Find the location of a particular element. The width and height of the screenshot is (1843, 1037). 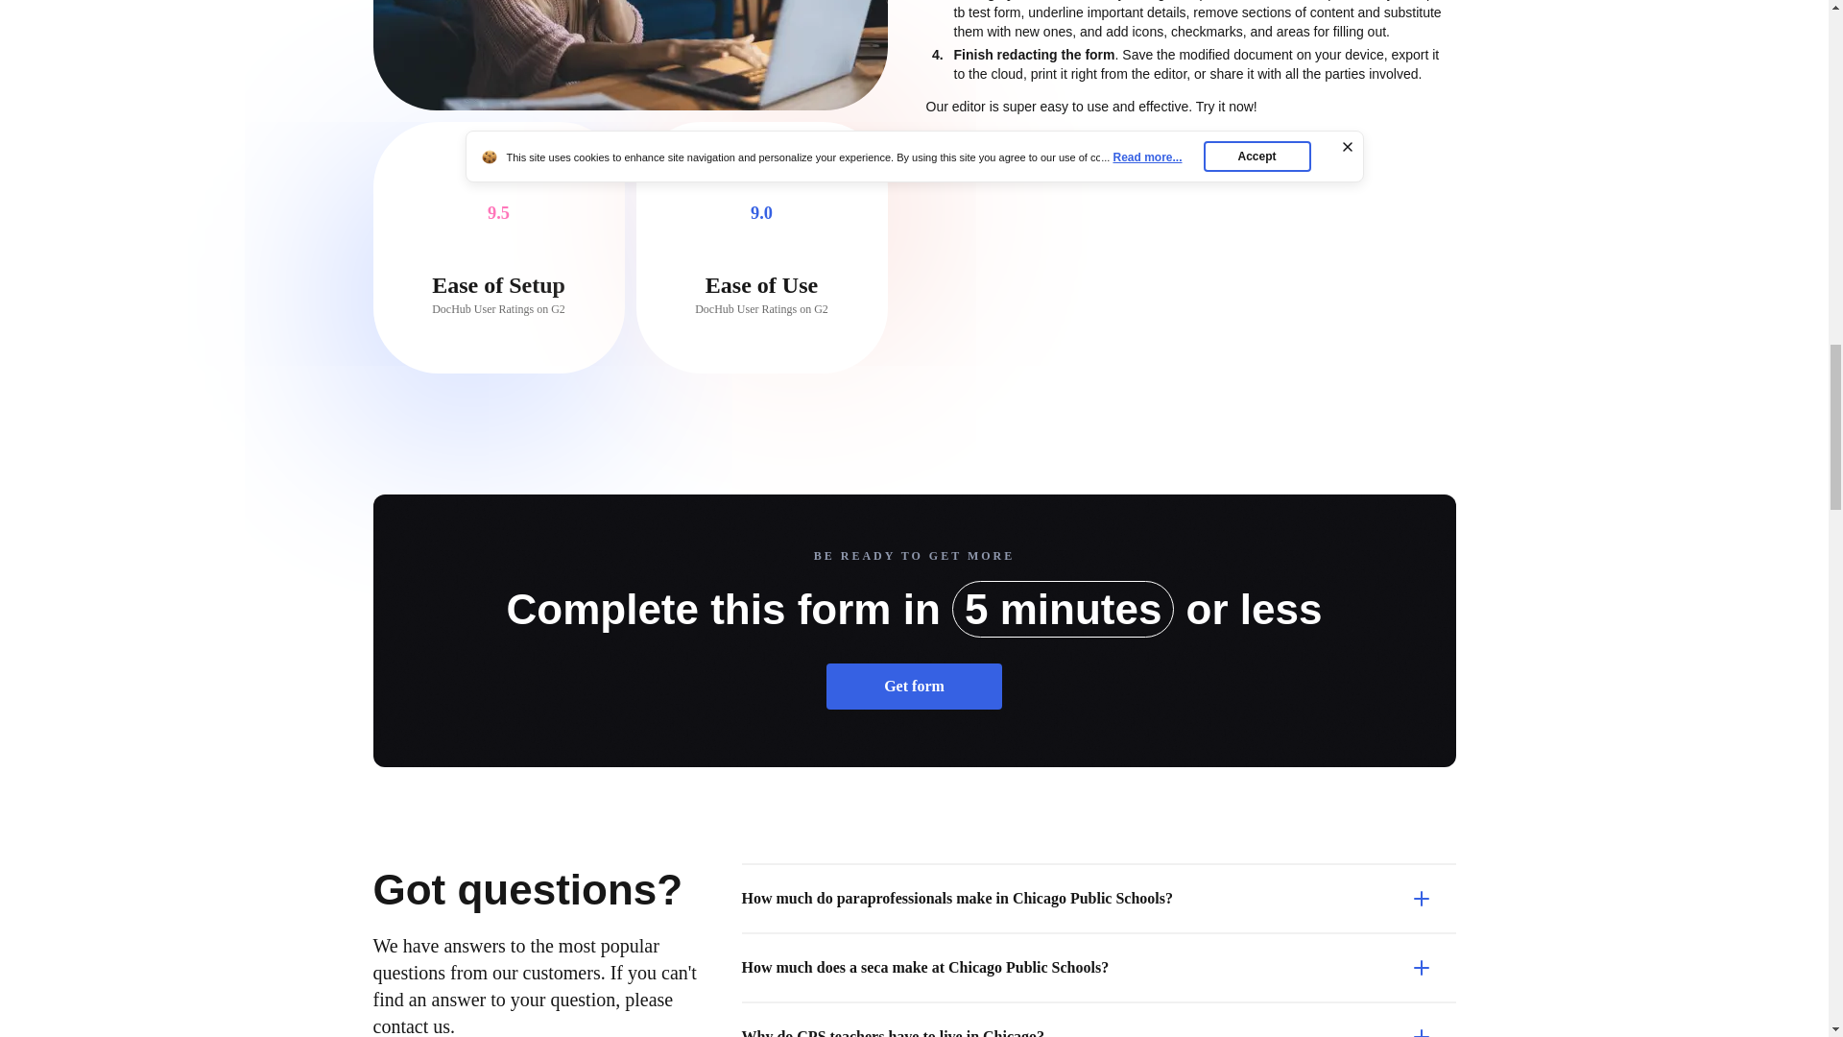

Get form is located at coordinates (914, 686).